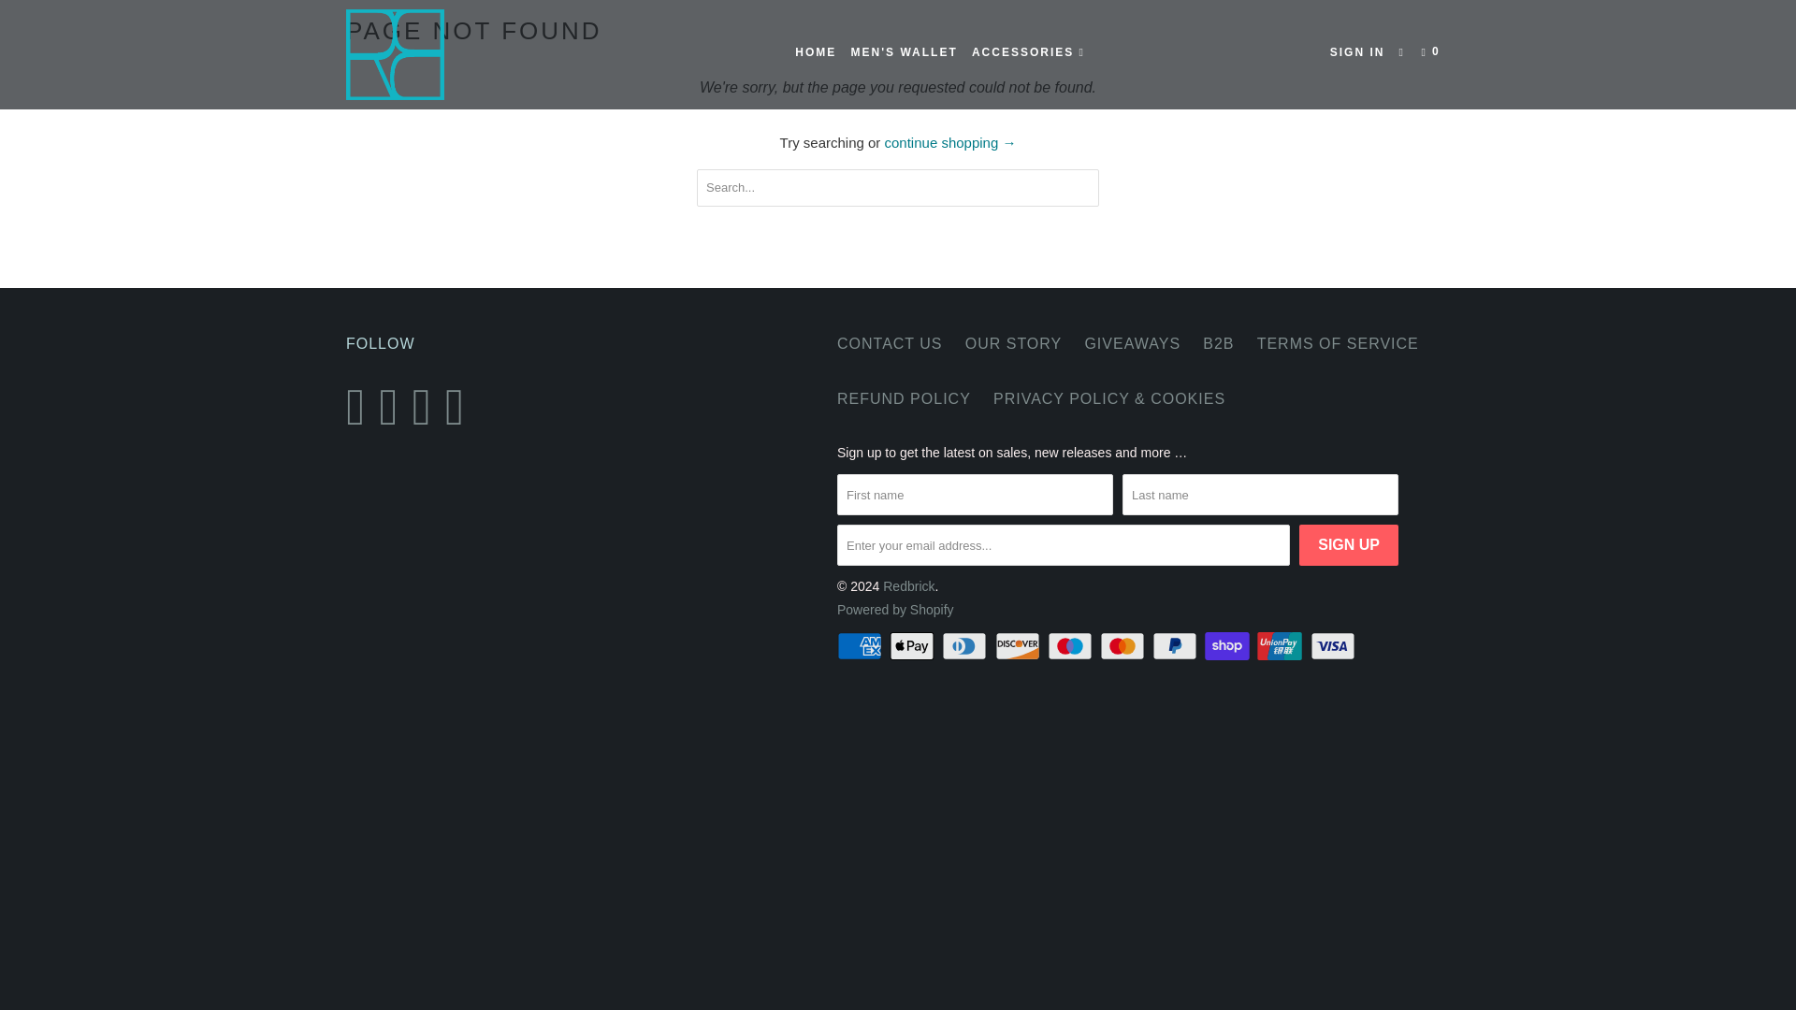  I want to click on ACCESSORIES, so click(1029, 52).